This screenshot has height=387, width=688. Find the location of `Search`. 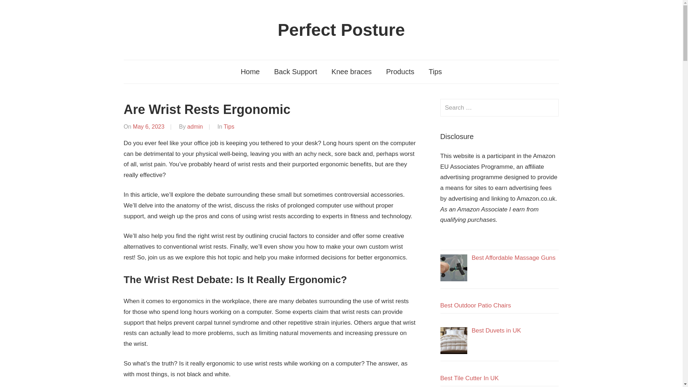

Search is located at coordinates (550, 107).